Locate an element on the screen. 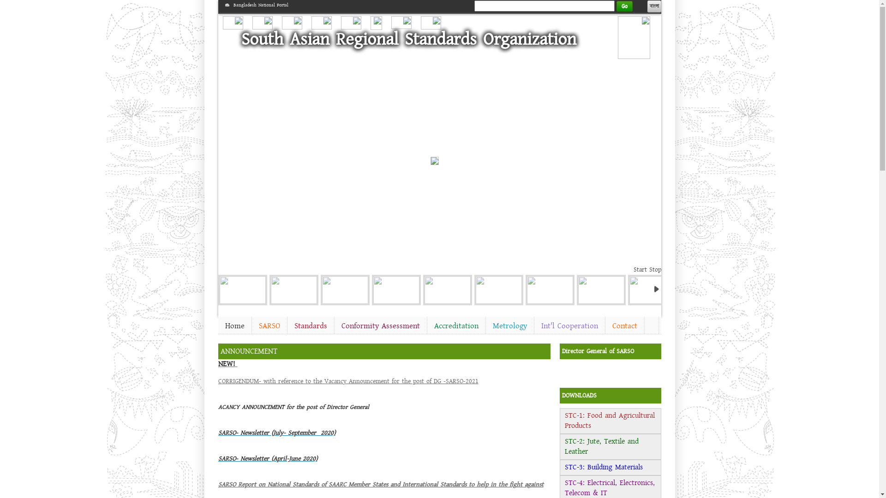 This screenshot has height=498, width=886. Standards is located at coordinates (310, 326).